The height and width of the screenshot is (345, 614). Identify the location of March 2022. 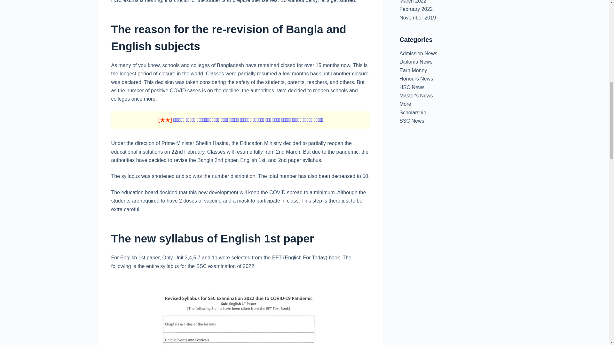
(413, 2).